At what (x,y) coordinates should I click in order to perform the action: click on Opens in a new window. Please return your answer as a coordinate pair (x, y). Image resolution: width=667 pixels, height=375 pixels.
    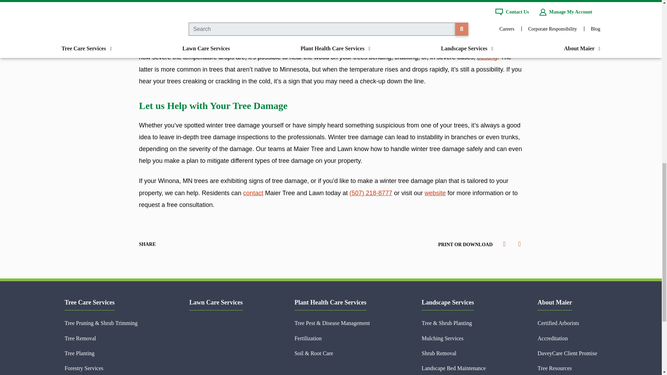
    Looking at the image, I should click on (487, 57).